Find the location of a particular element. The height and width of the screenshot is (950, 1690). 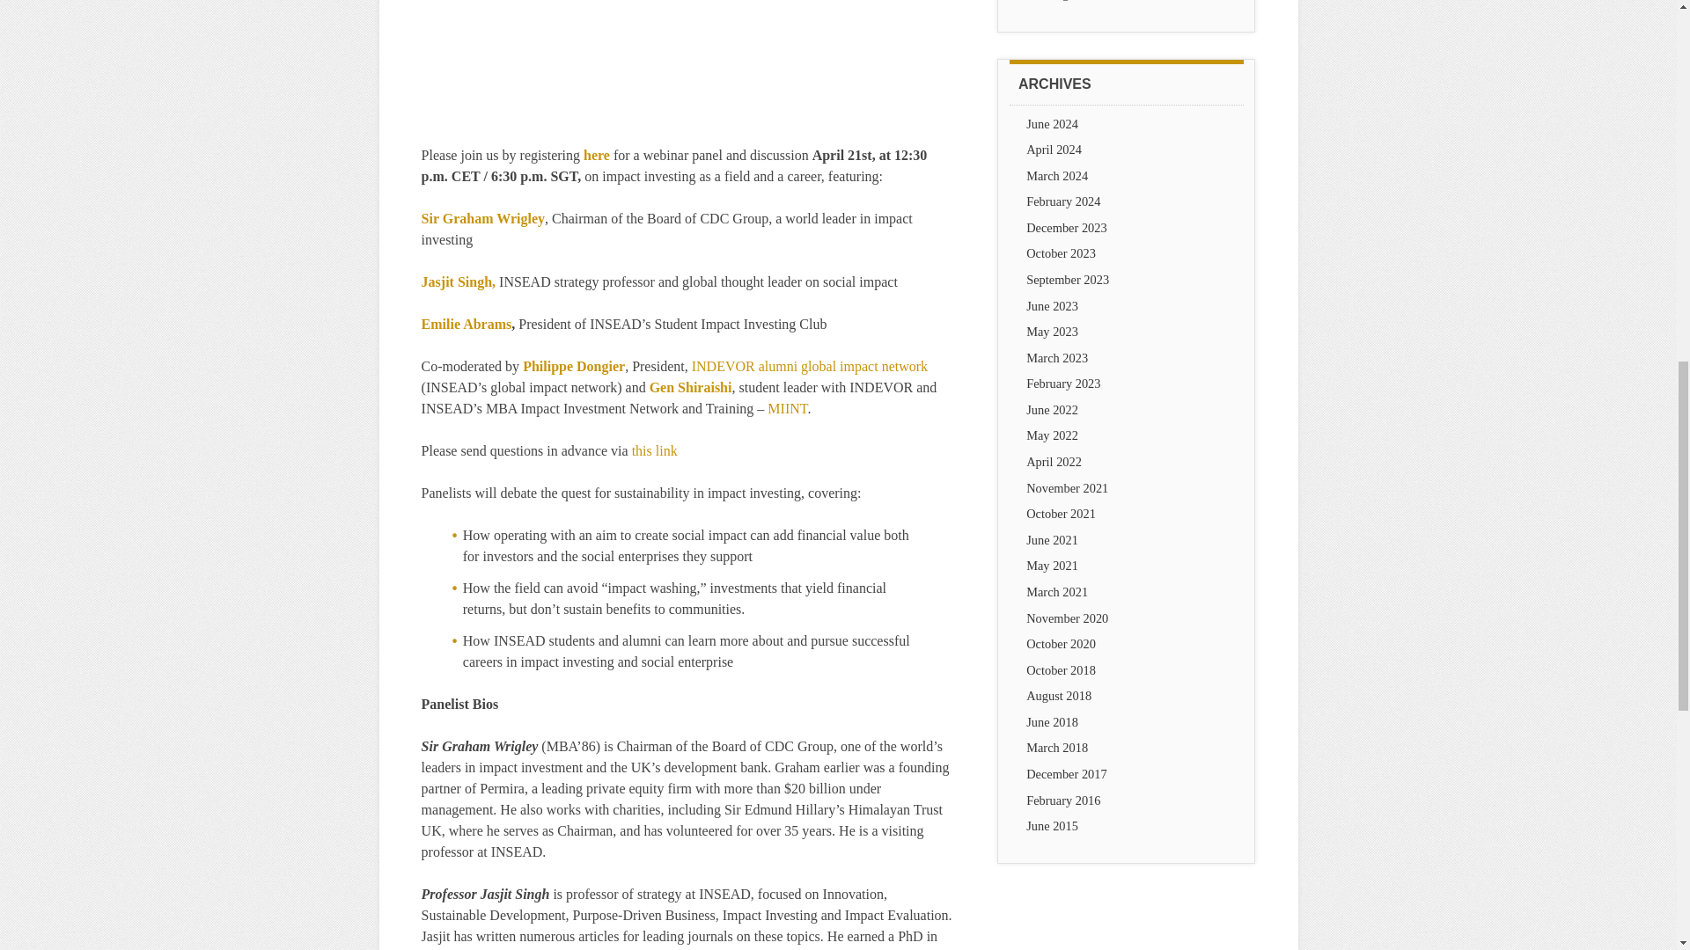

INDEVOR alumni global impact network is located at coordinates (810, 366).